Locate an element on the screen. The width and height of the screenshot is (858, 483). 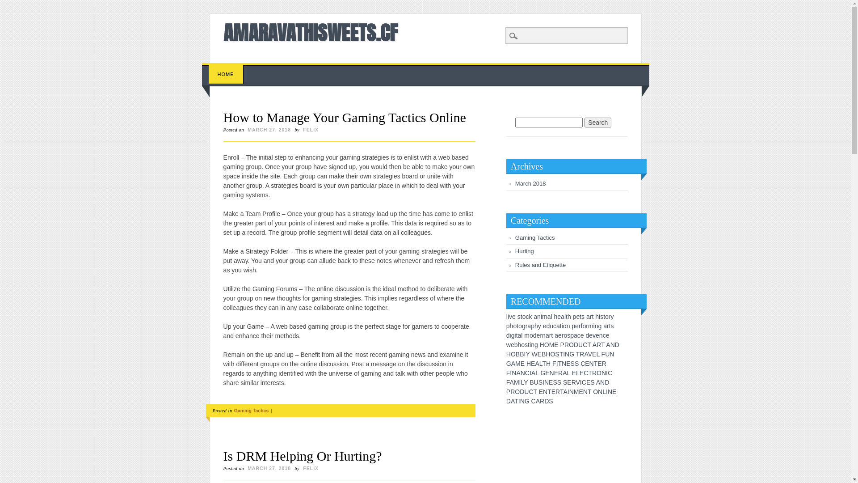
I is located at coordinates (520, 382).